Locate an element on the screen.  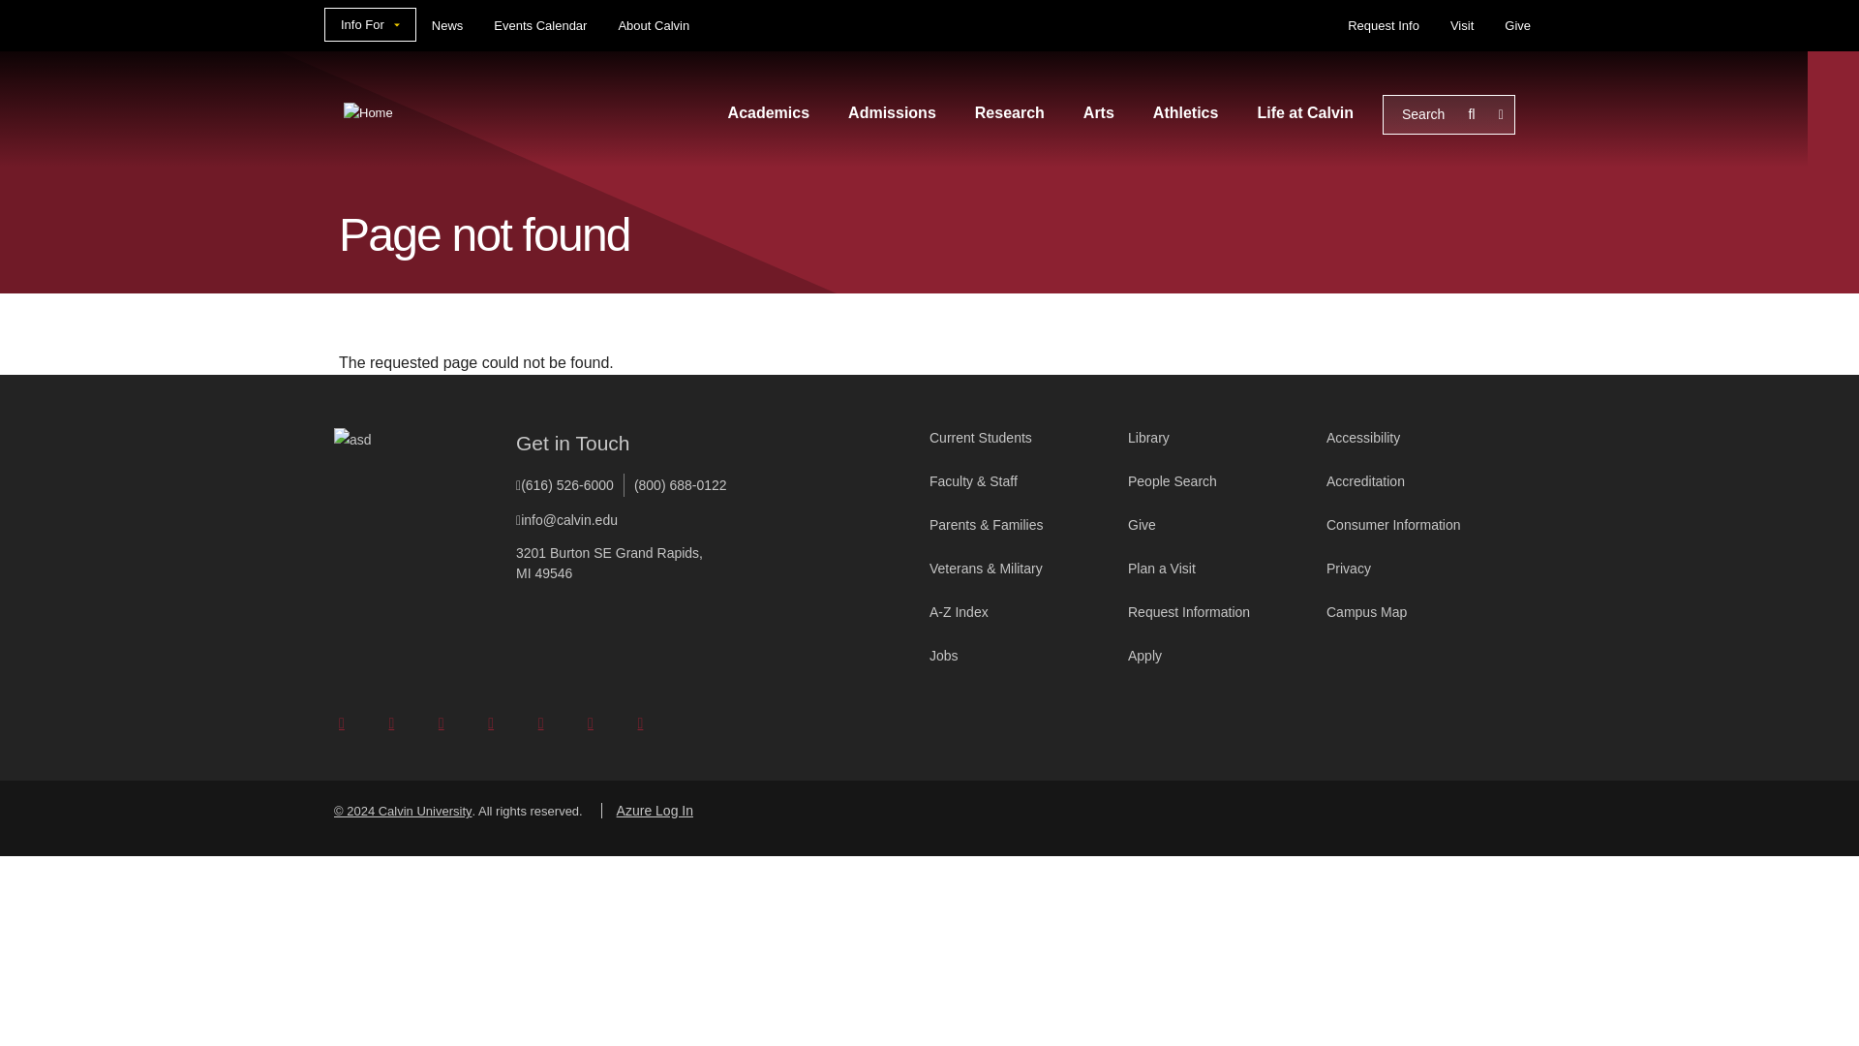
Campus Map is located at coordinates (1425, 612).